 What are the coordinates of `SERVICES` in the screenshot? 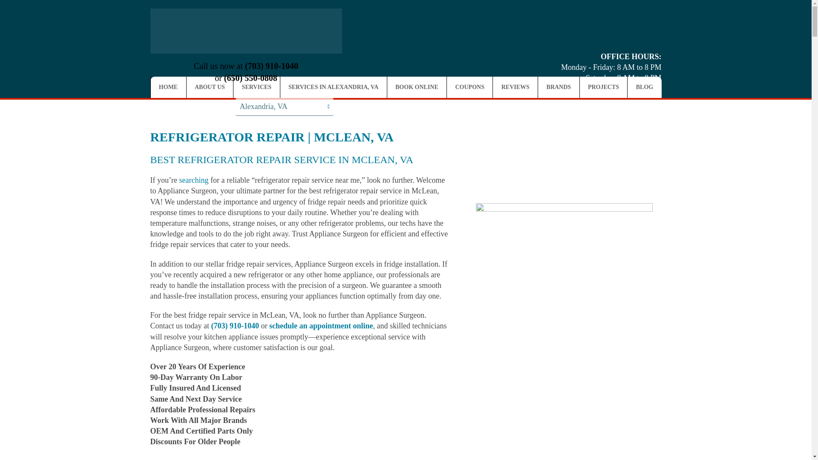 It's located at (256, 87).